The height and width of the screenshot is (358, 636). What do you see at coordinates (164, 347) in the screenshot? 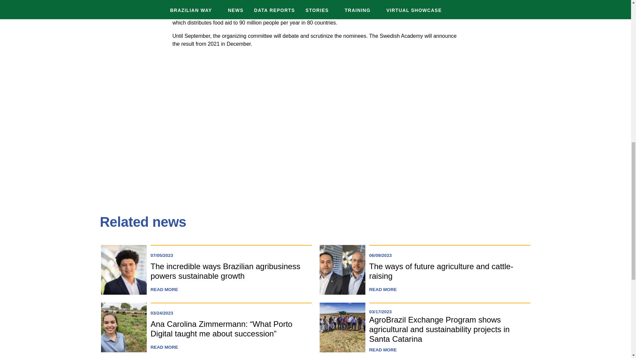
I see `READ MORE` at bounding box center [164, 347].